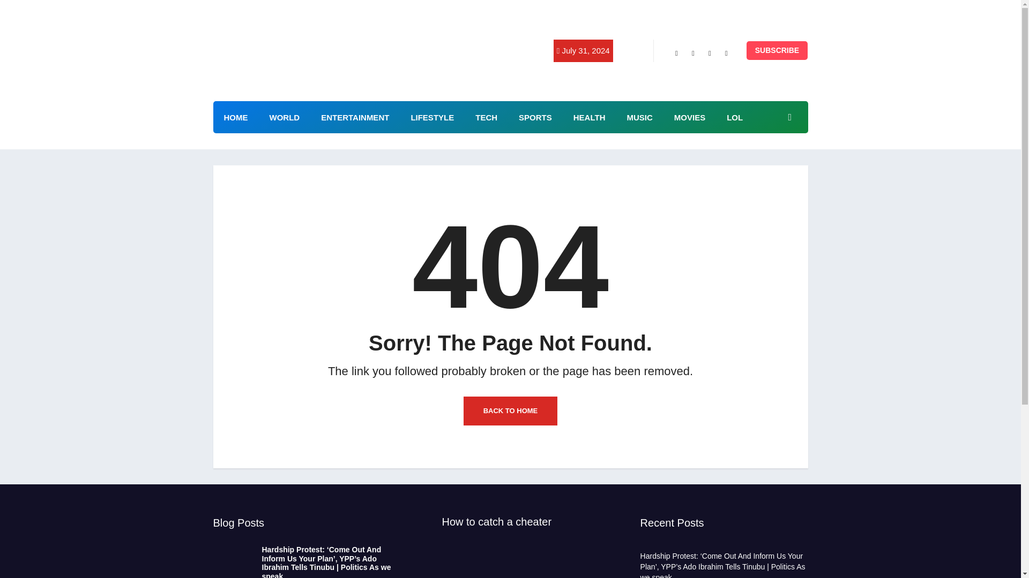 Image resolution: width=1029 pixels, height=578 pixels. I want to click on BACK TO HOME, so click(510, 410).